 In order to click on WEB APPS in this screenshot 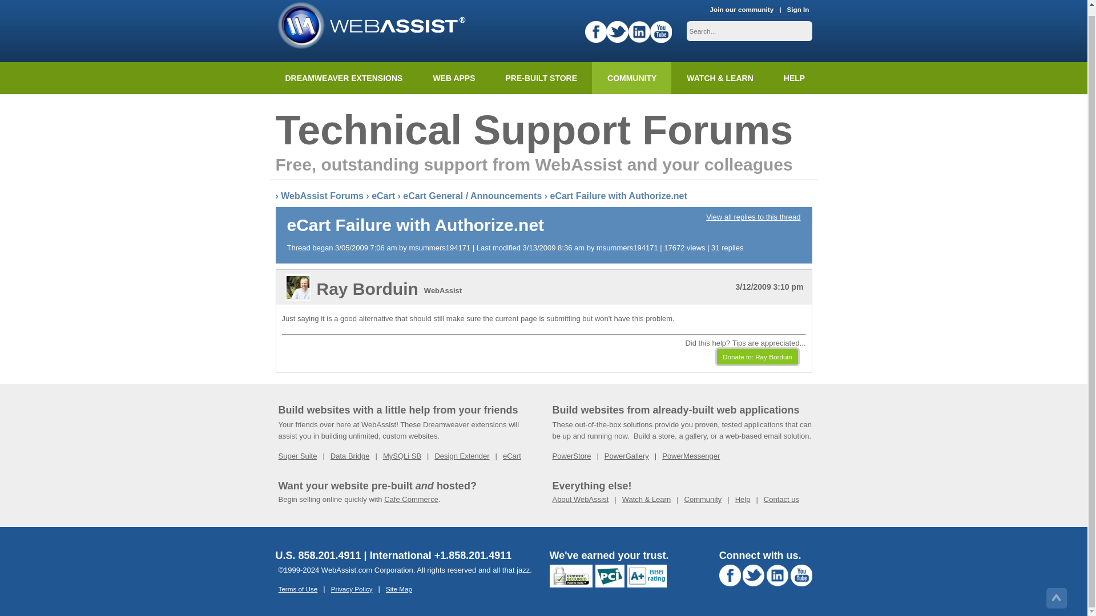, I will do `click(453, 78)`.